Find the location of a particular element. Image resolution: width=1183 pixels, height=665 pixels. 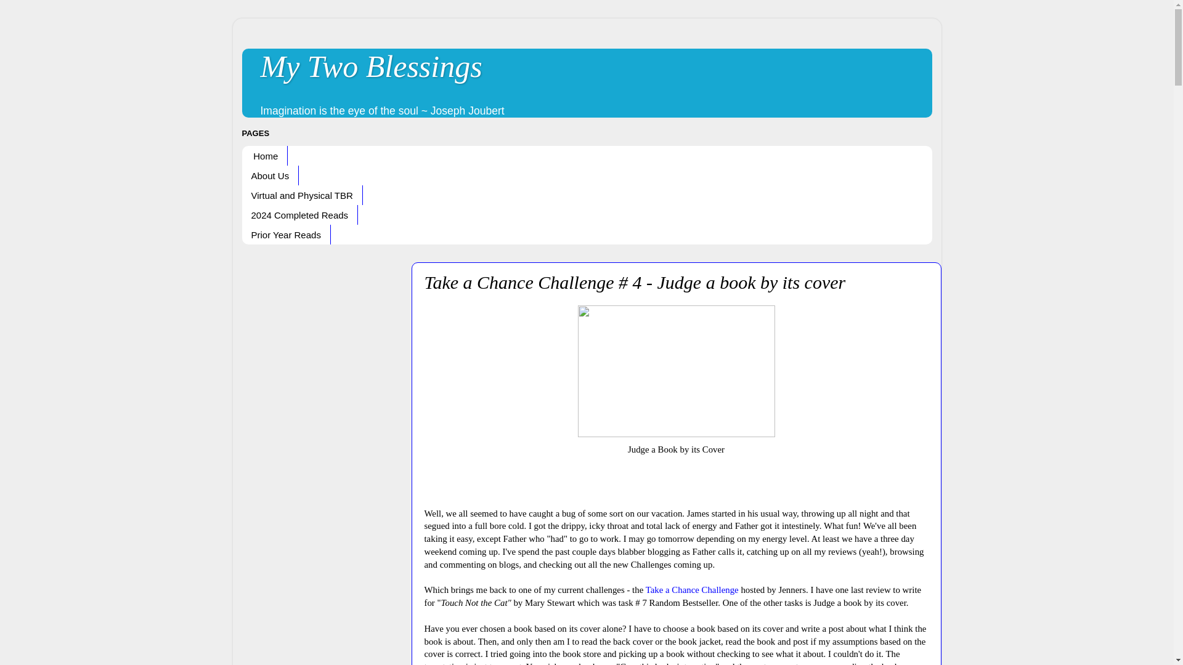

Take a Chance Challenge is located at coordinates (692, 590).